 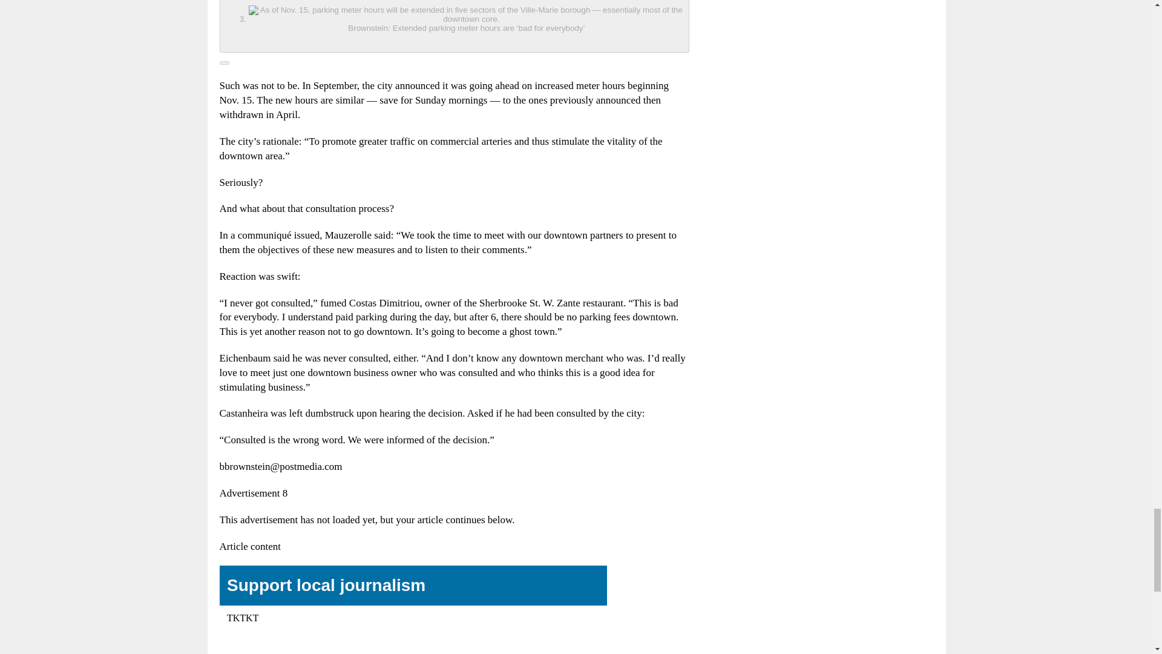 I want to click on next, so click(x=224, y=63).